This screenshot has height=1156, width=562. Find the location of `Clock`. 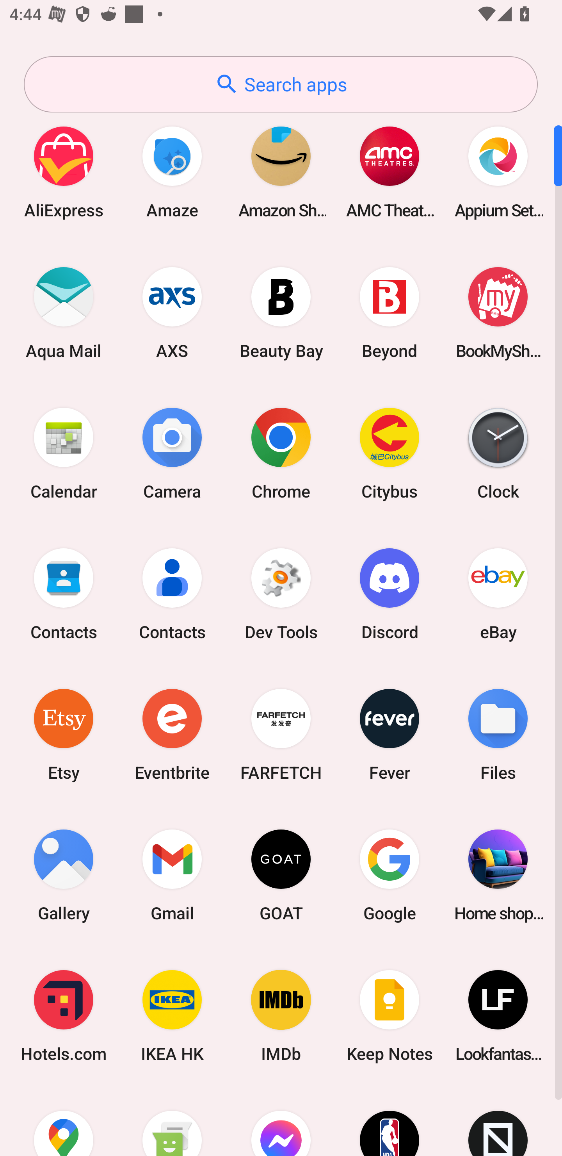

Clock is located at coordinates (498, 453).